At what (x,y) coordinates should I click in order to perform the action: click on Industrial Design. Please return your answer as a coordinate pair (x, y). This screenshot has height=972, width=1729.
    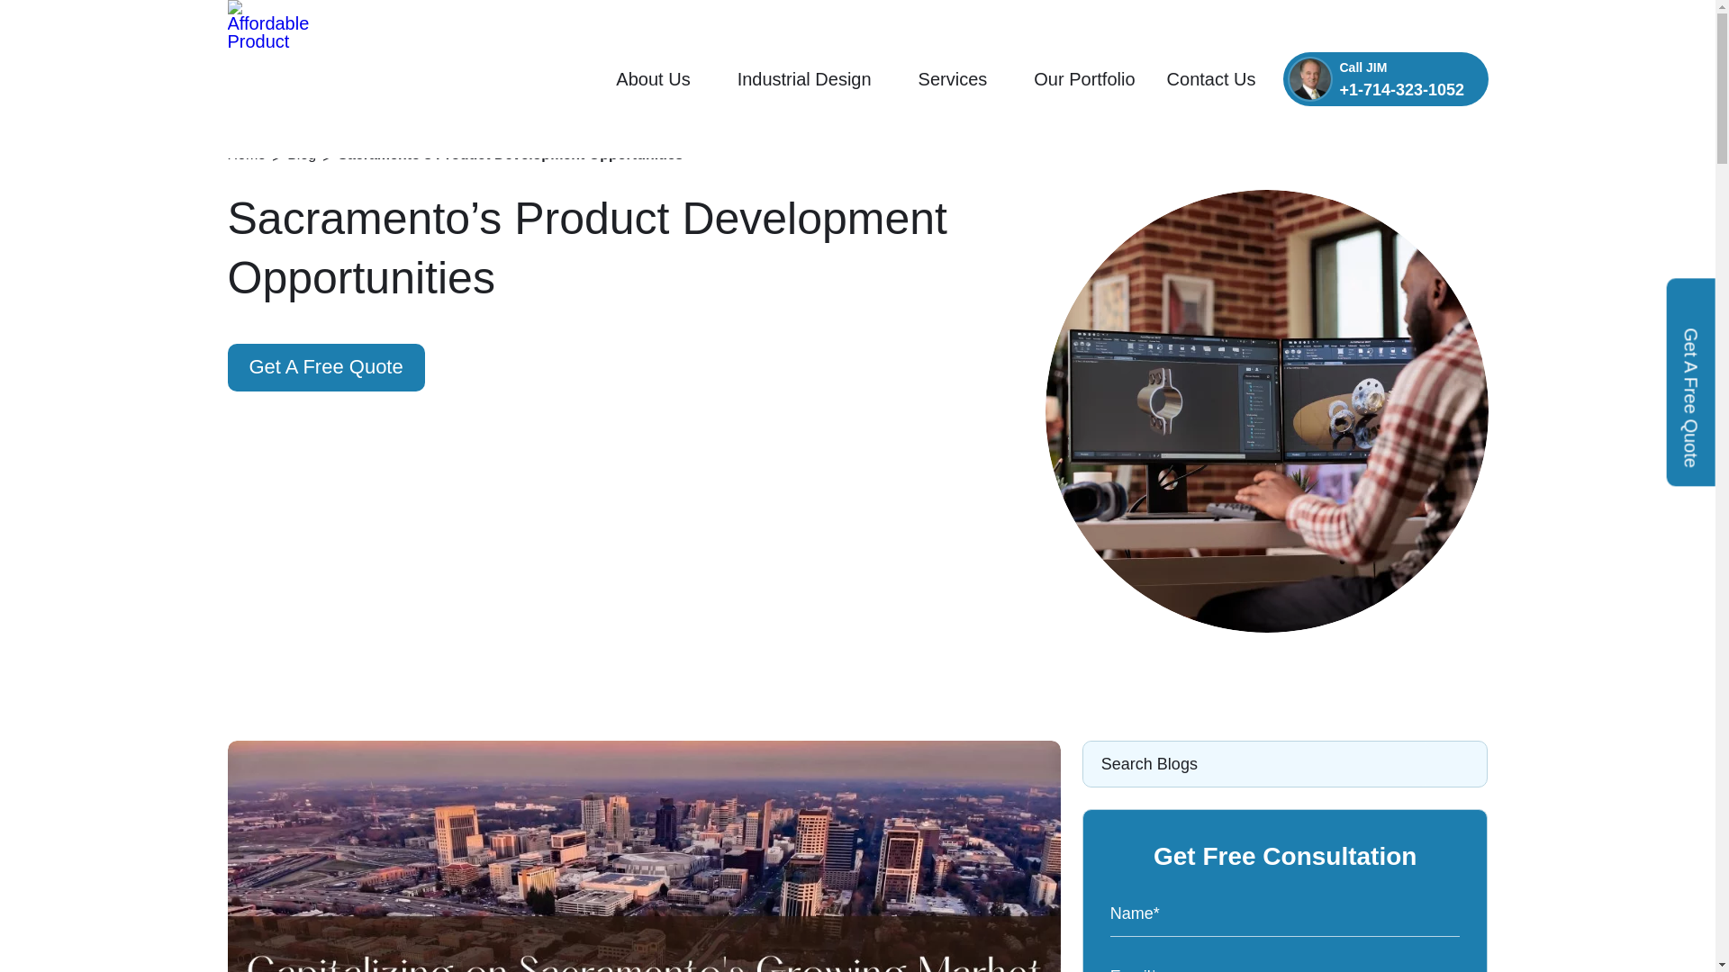
    Looking at the image, I should click on (812, 79).